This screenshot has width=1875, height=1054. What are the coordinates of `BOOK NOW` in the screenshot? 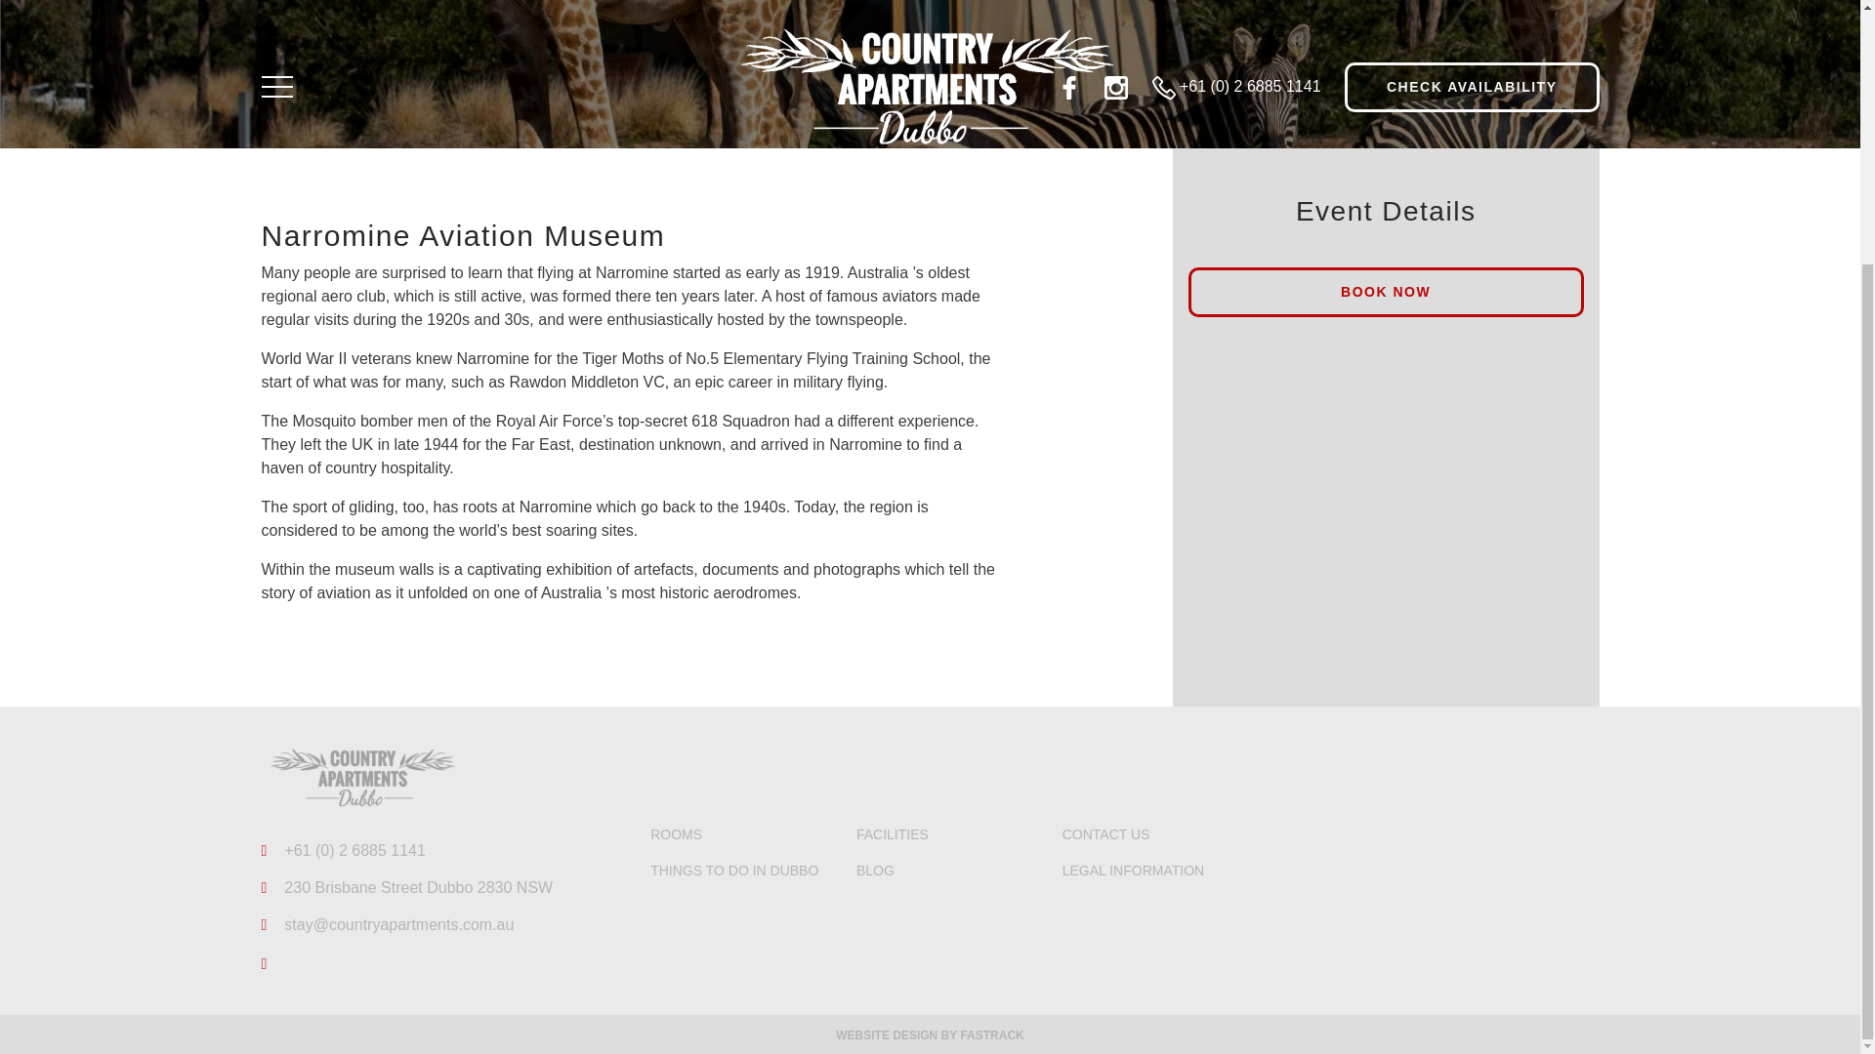 It's located at (1387, 293).